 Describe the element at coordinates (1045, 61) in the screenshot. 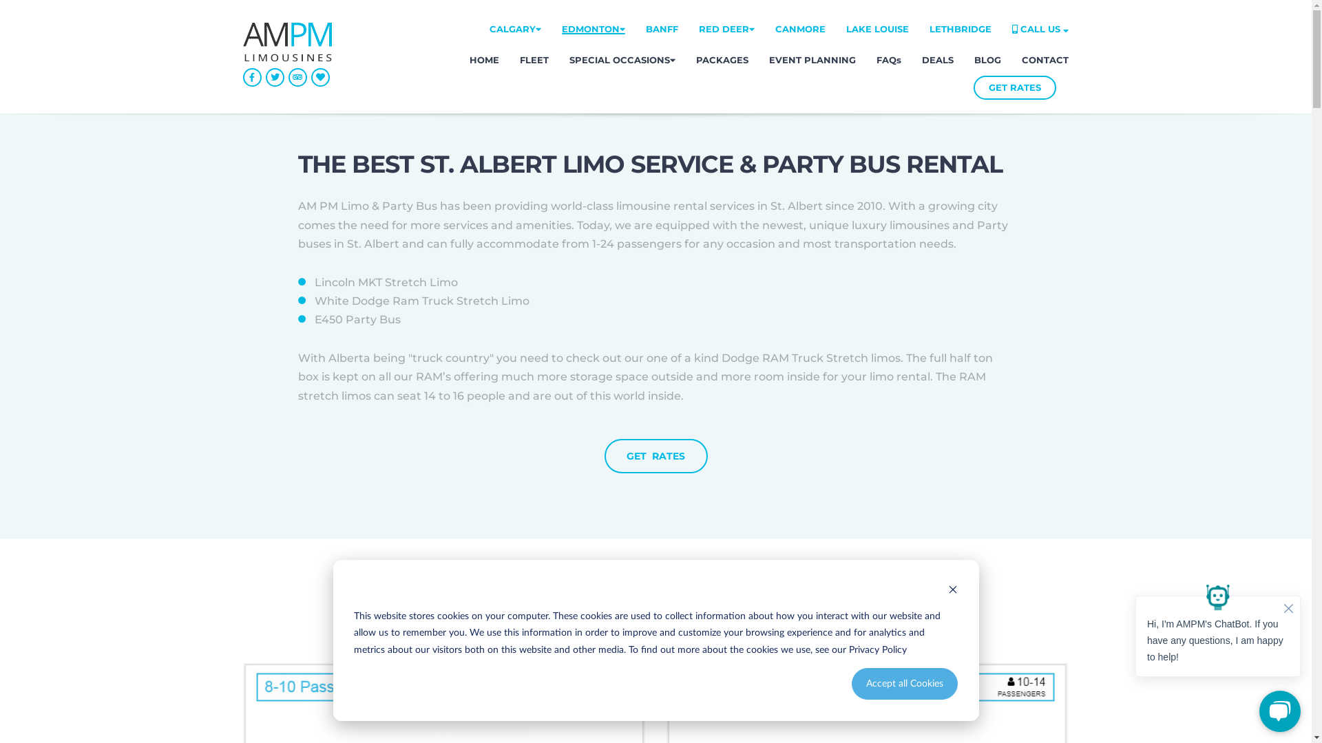

I see `CONTACT` at that location.